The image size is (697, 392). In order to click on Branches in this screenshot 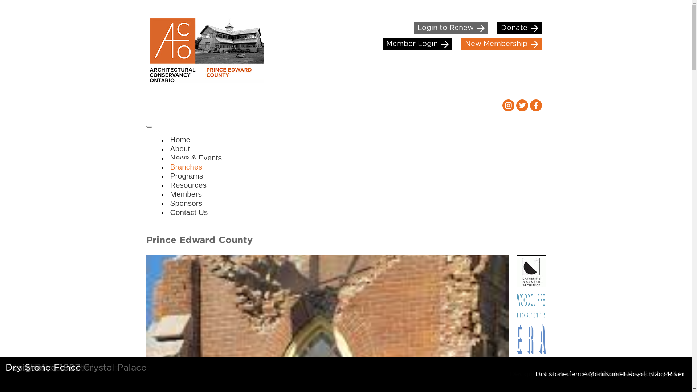, I will do `click(186, 167)`.